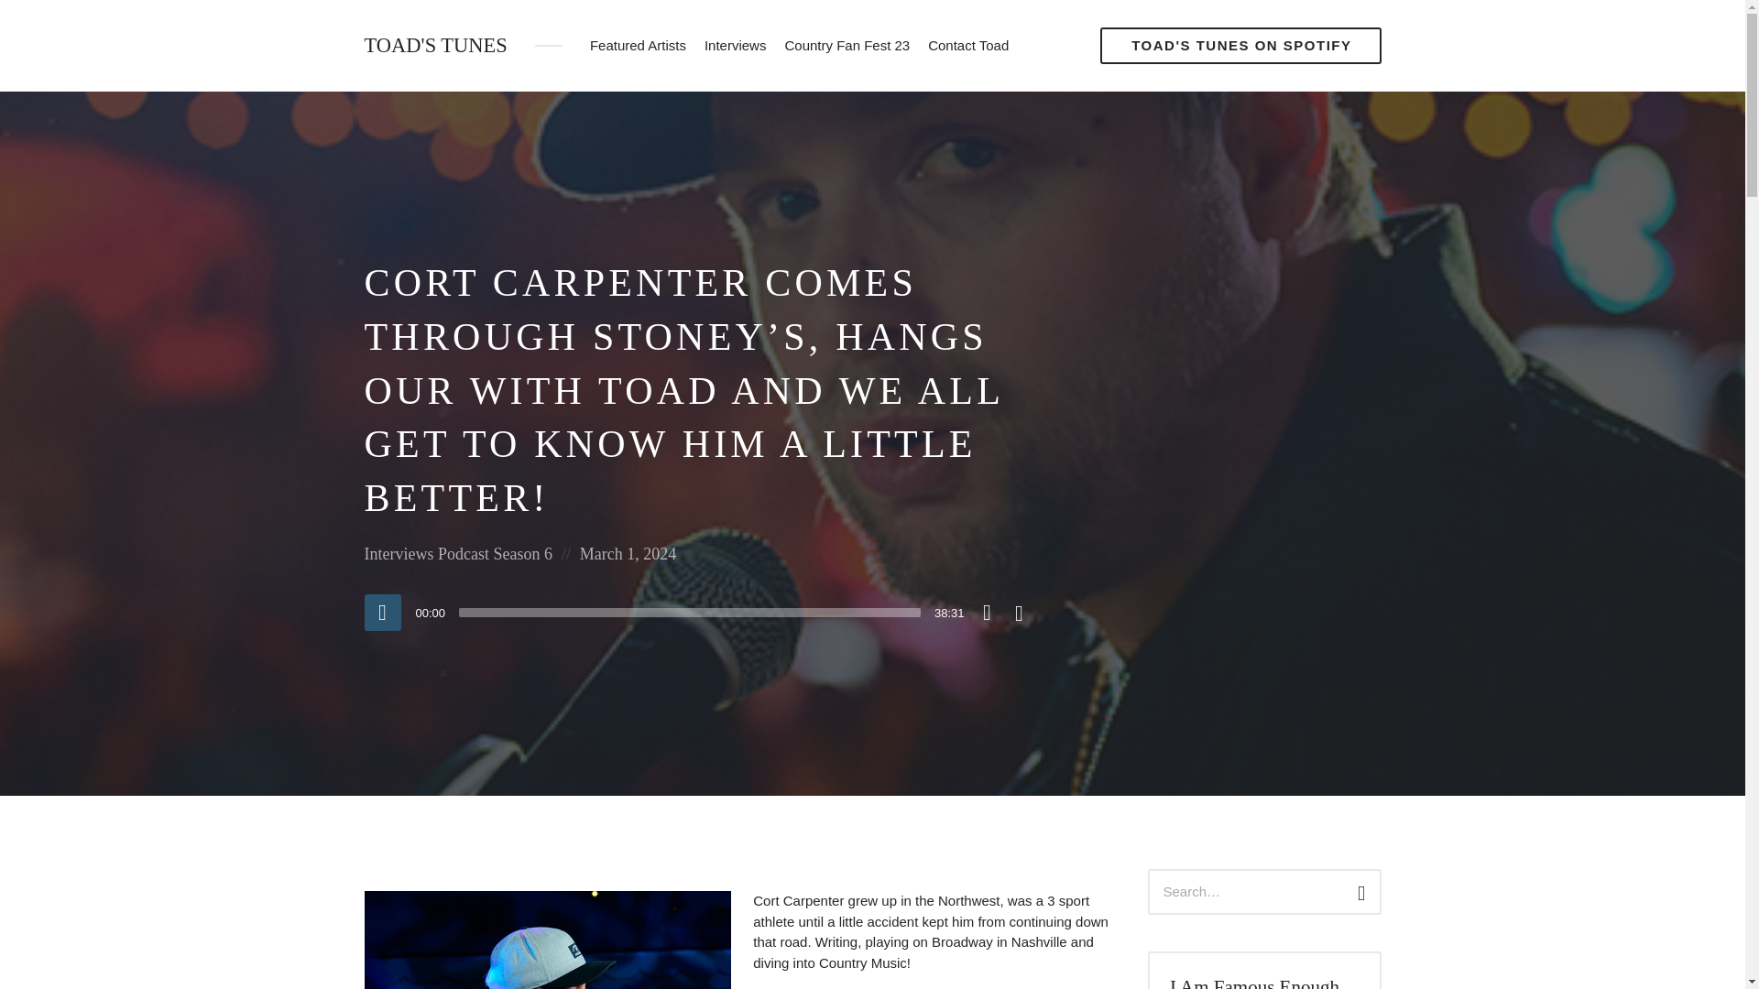 The height and width of the screenshot is (989, 1759). I want to click on March 1, 2024, so click(628, 553).